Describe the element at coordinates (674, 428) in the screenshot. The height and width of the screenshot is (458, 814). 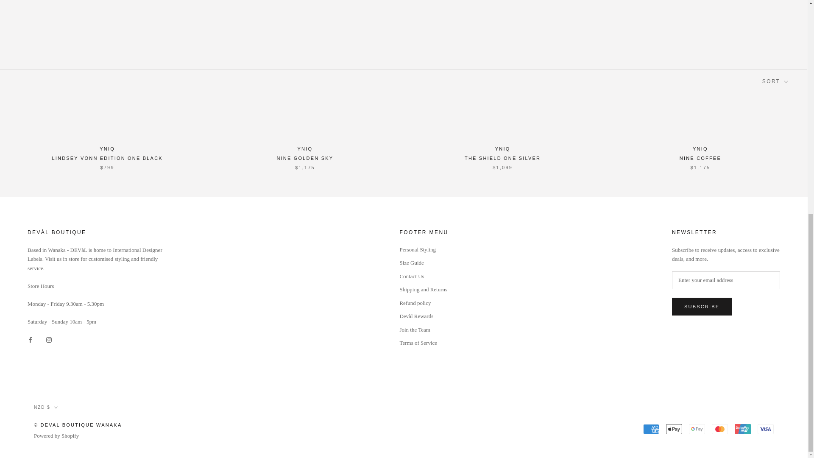
I see `Apple Pay` at that location.